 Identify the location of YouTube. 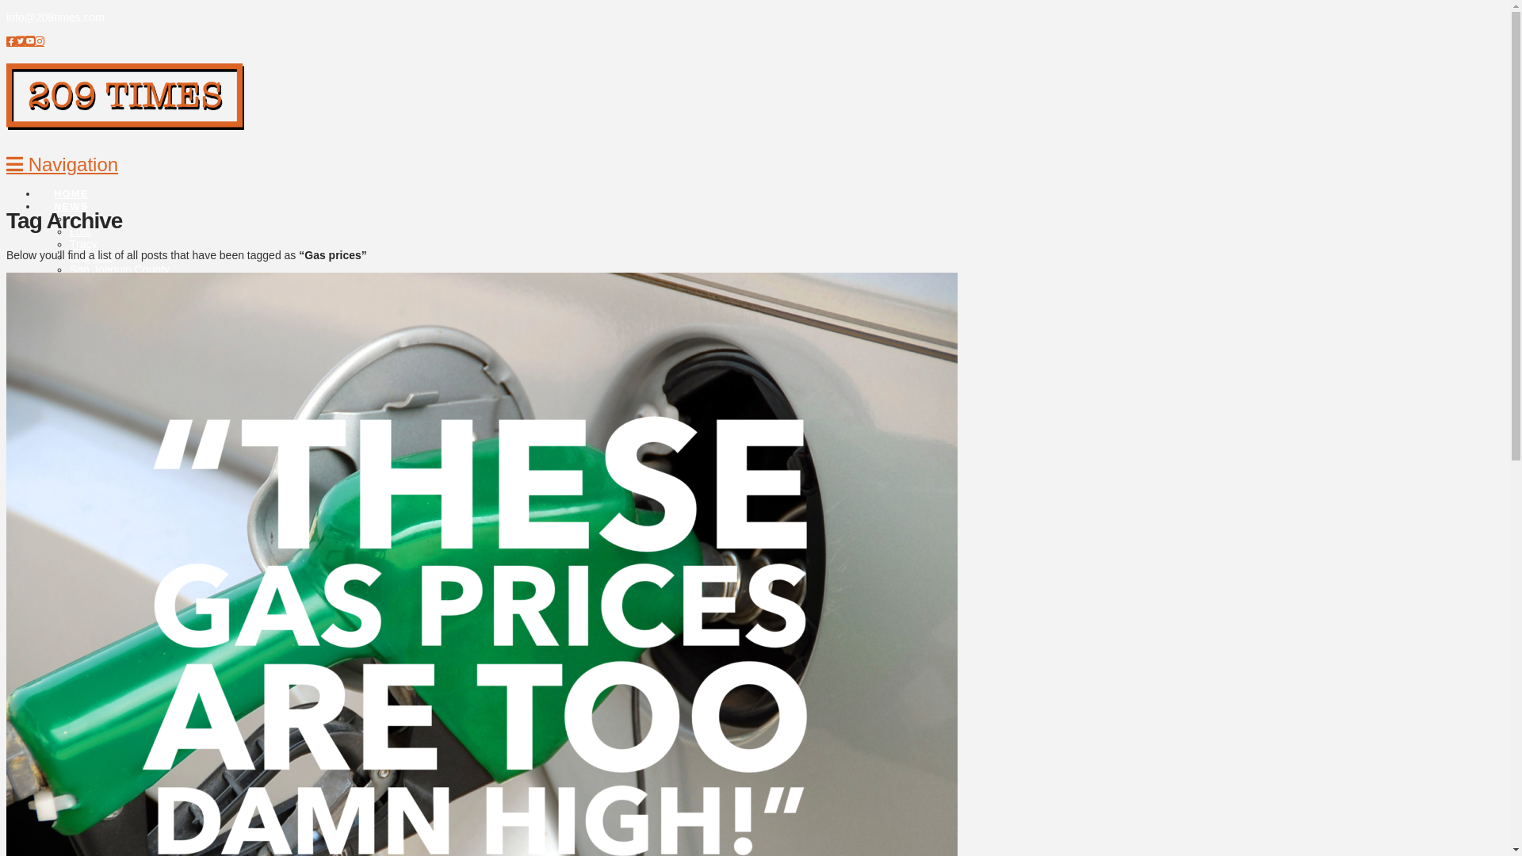
(30, 41).